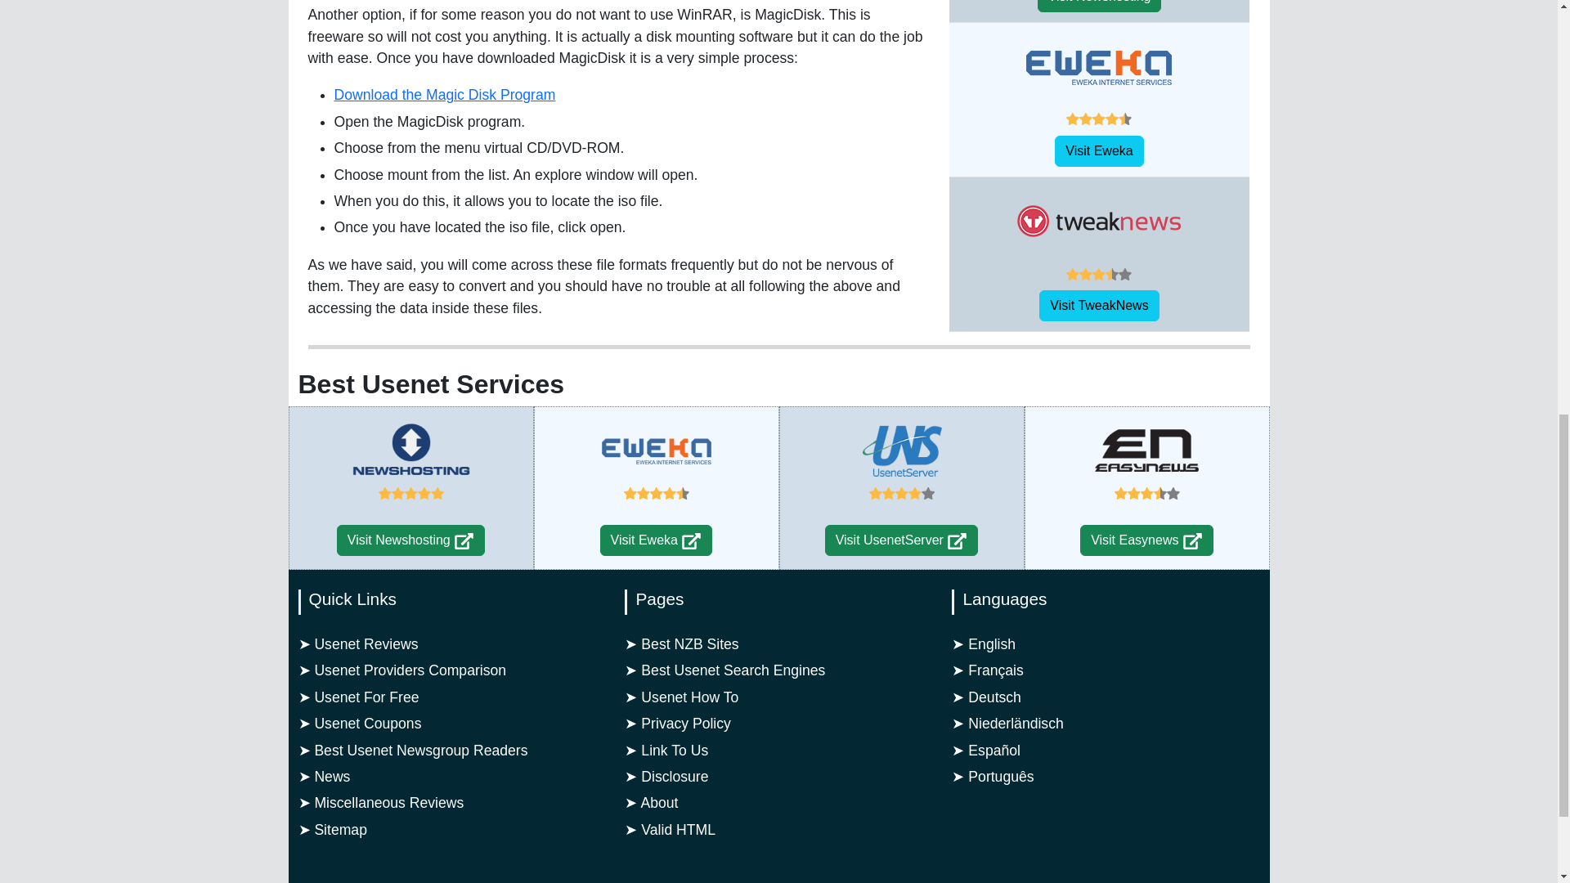 The image size is (1570, 883). Describe the element at coordinates (410, 540) in the screenshot. I see `Visit Newshosting` at that location.